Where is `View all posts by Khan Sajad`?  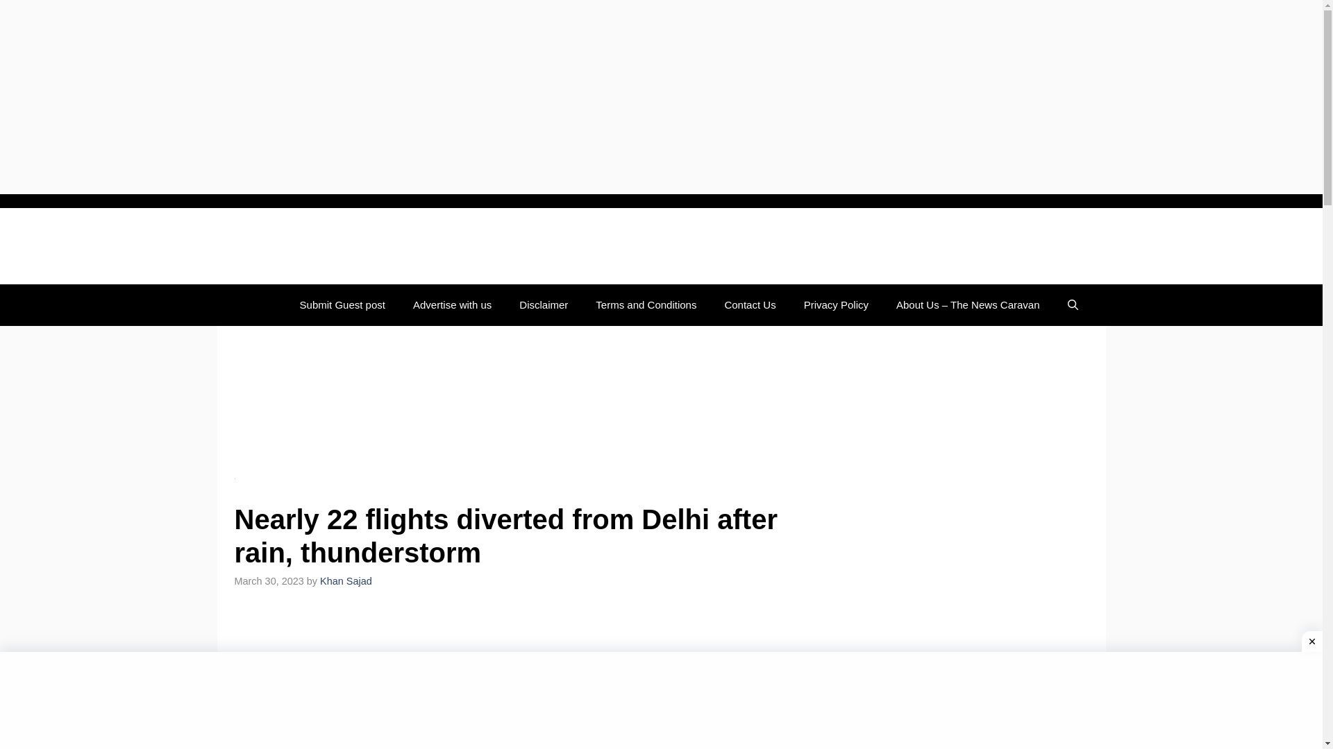 View all posts by Khan Sajad is located at coordinates (346, 581).